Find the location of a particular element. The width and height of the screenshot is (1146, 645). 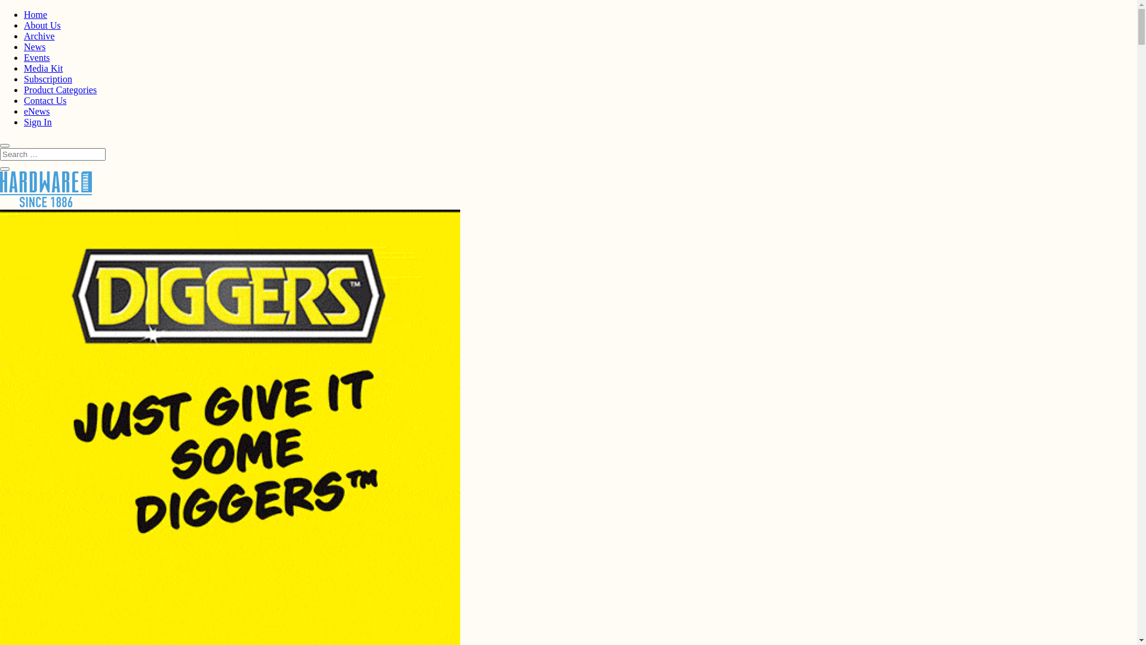

AHJ-233020-Logo_No-Background_1_ is located at coordinates (46, 189).